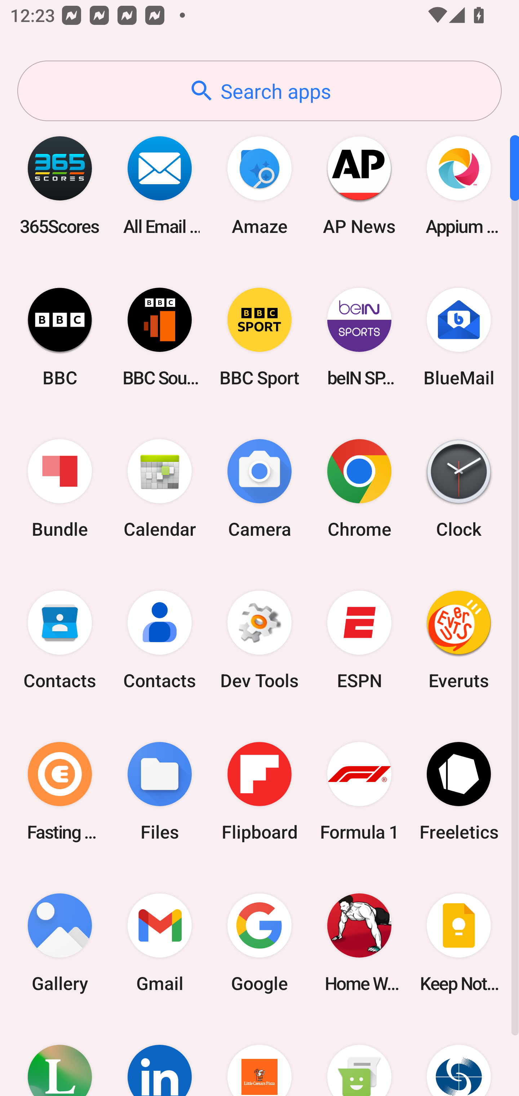  What do you see at coordinates (60, 640) in the screenshot?
I see `Contacts` at bounding box center [60, 640].